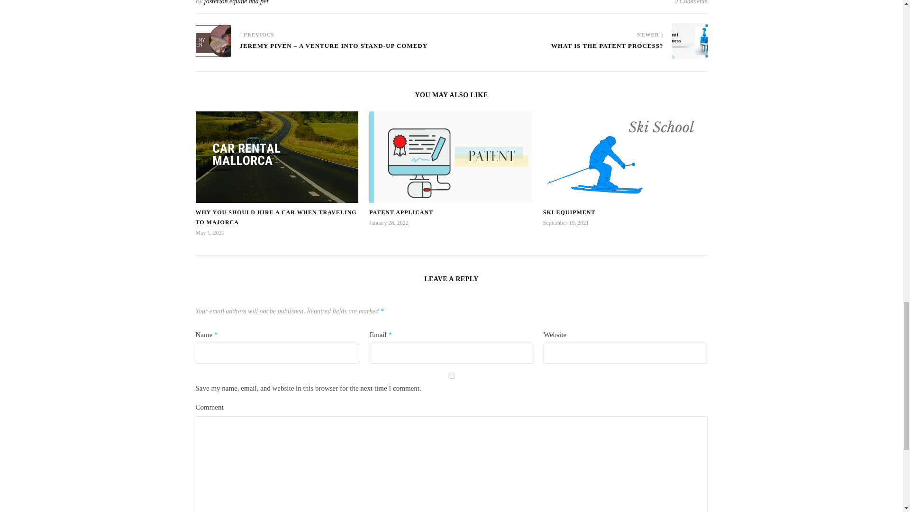  What do you see at coordinates (607, 50) in the screenshot?
I see `What Is the Patent Process?` at bounding box center [607, 50].